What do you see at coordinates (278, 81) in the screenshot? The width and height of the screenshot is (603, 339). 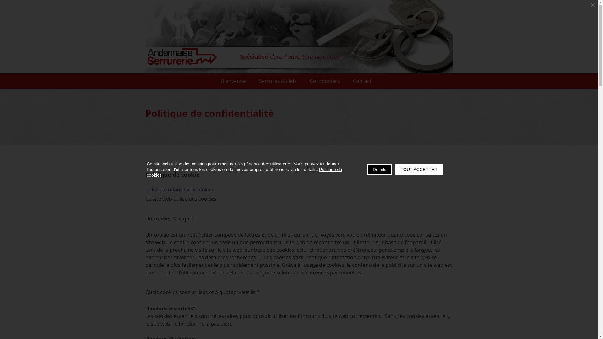 I see `Serrures & clefs` at bounding box center [278, 81].